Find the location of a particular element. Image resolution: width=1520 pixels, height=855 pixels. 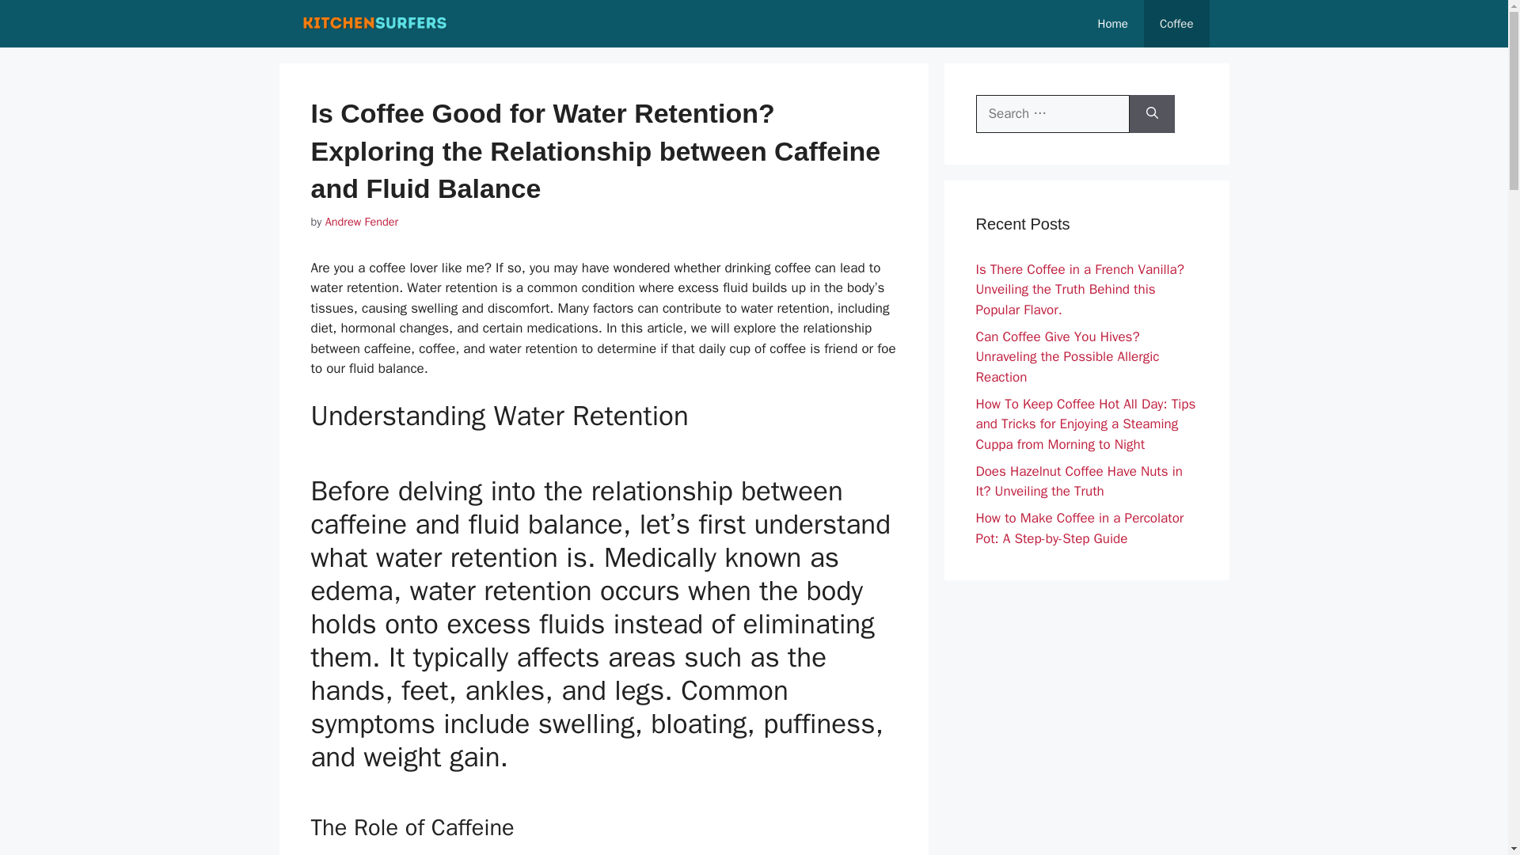

How to Make Coffee in a Percolator Pot: A Step-by-Step Guide is located at coordinates (1080, 528).